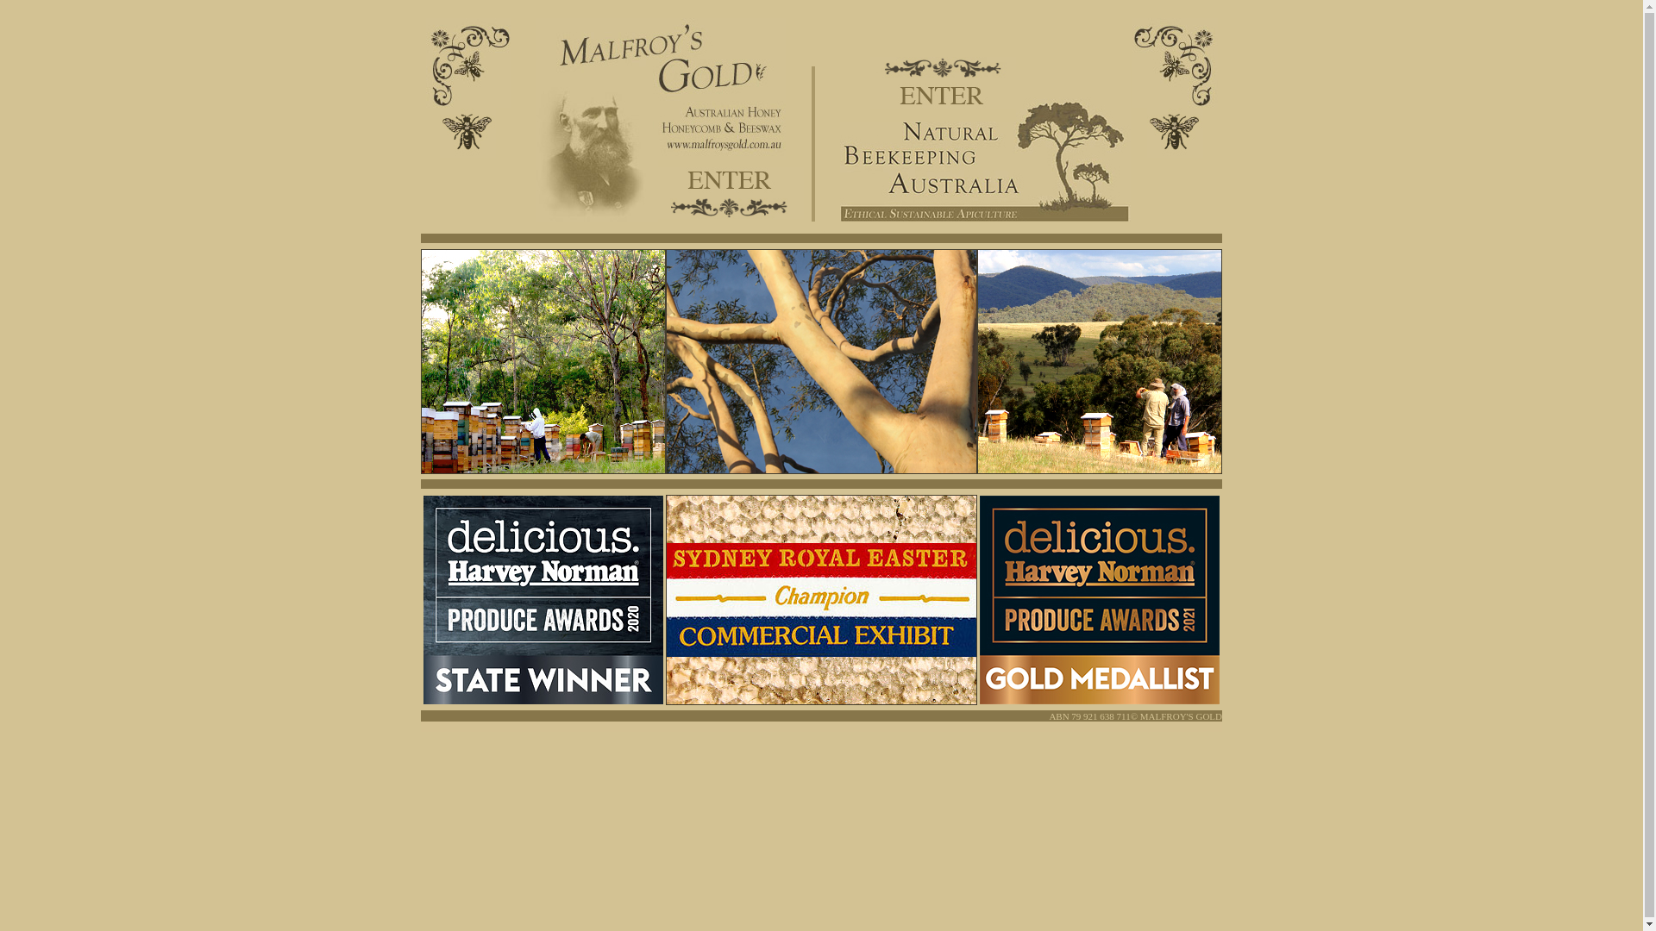 This screenshot has height=931, width=1656. Describe the element at coordinates (543, 362) in the screenshot. I see `Go to Malfroy's Gold` at that location.